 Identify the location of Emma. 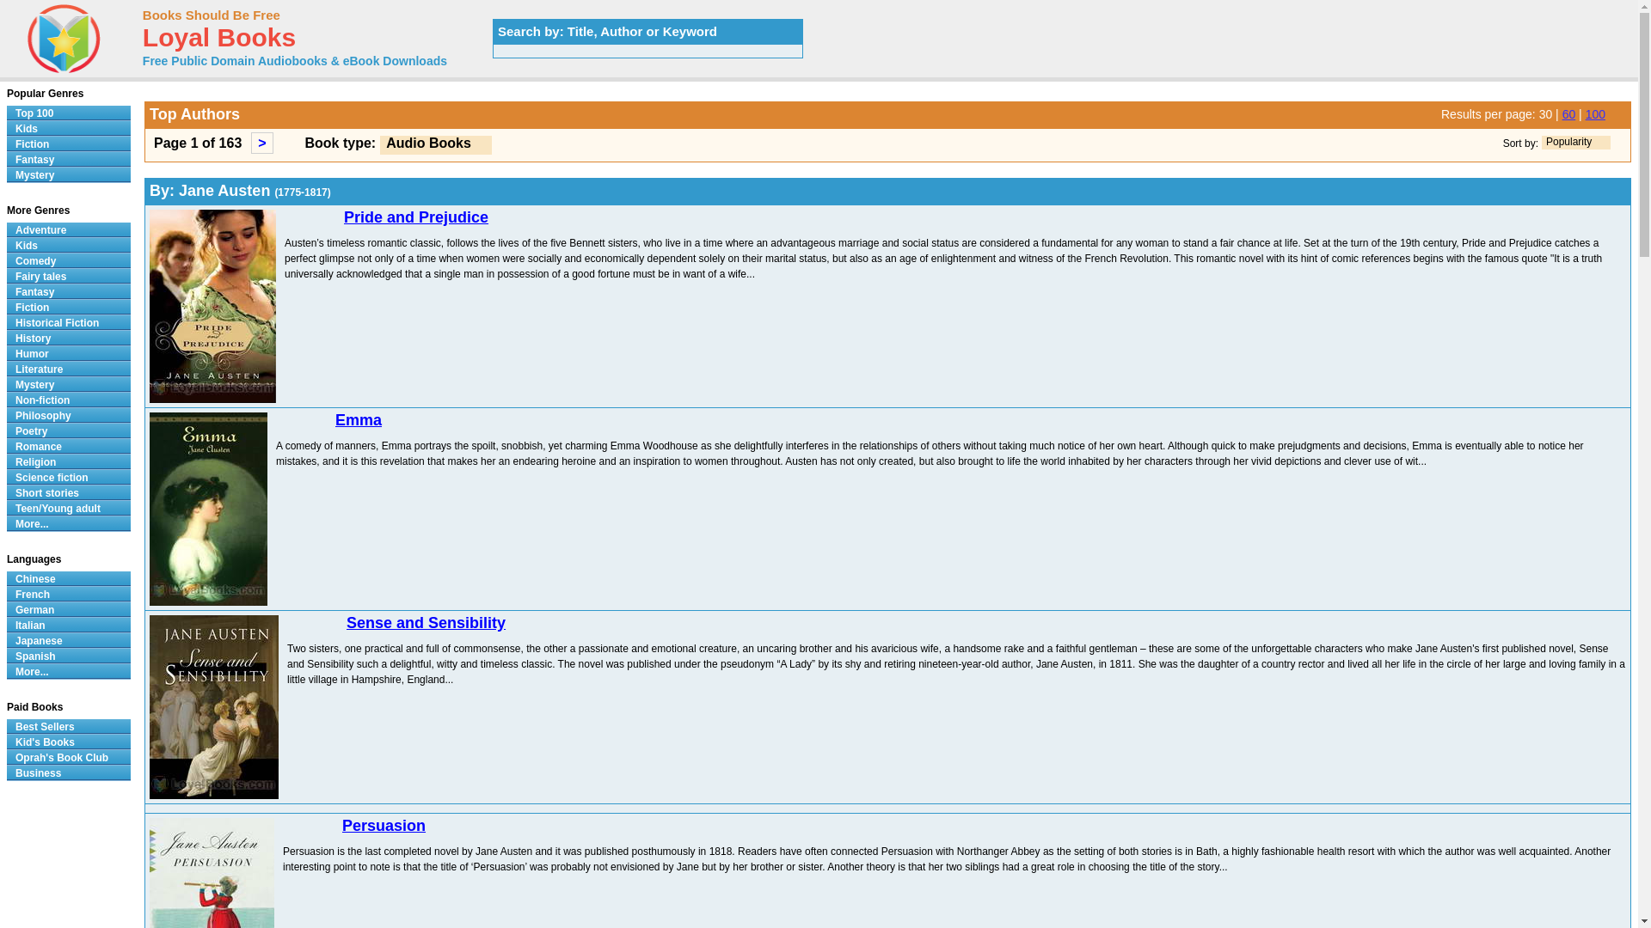
(358, 419).